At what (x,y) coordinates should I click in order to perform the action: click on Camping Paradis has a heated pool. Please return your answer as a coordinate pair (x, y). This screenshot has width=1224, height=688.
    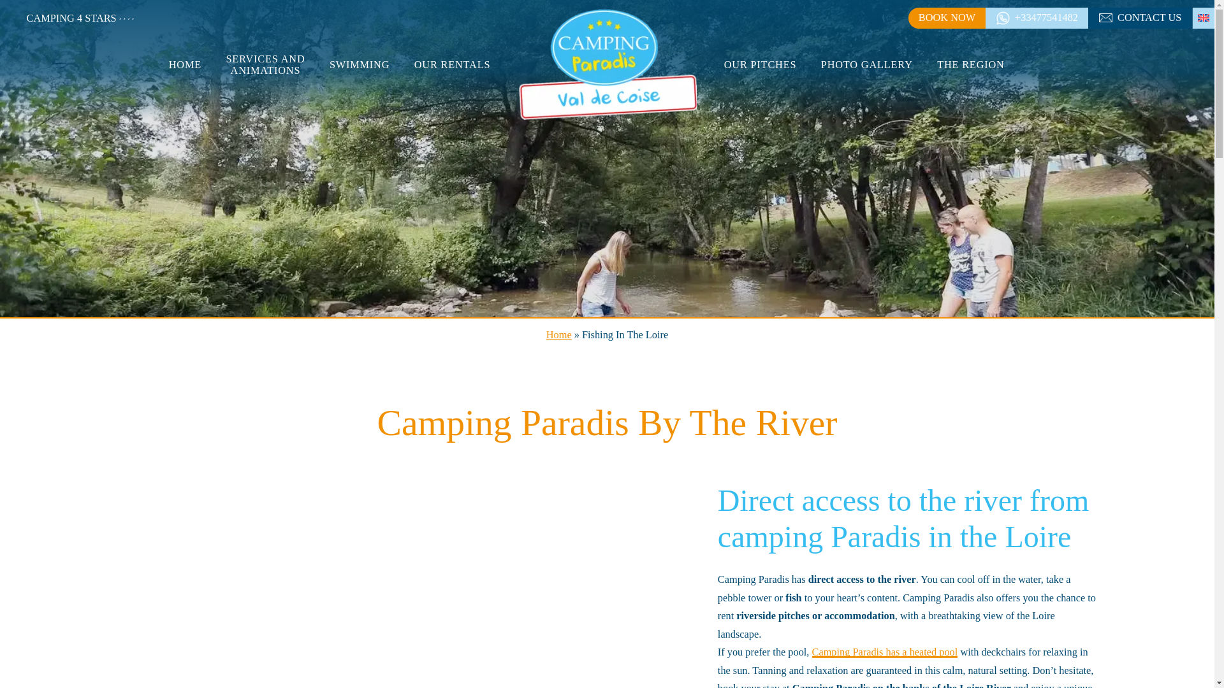
    Looking at the image, I should click on (885, 652).